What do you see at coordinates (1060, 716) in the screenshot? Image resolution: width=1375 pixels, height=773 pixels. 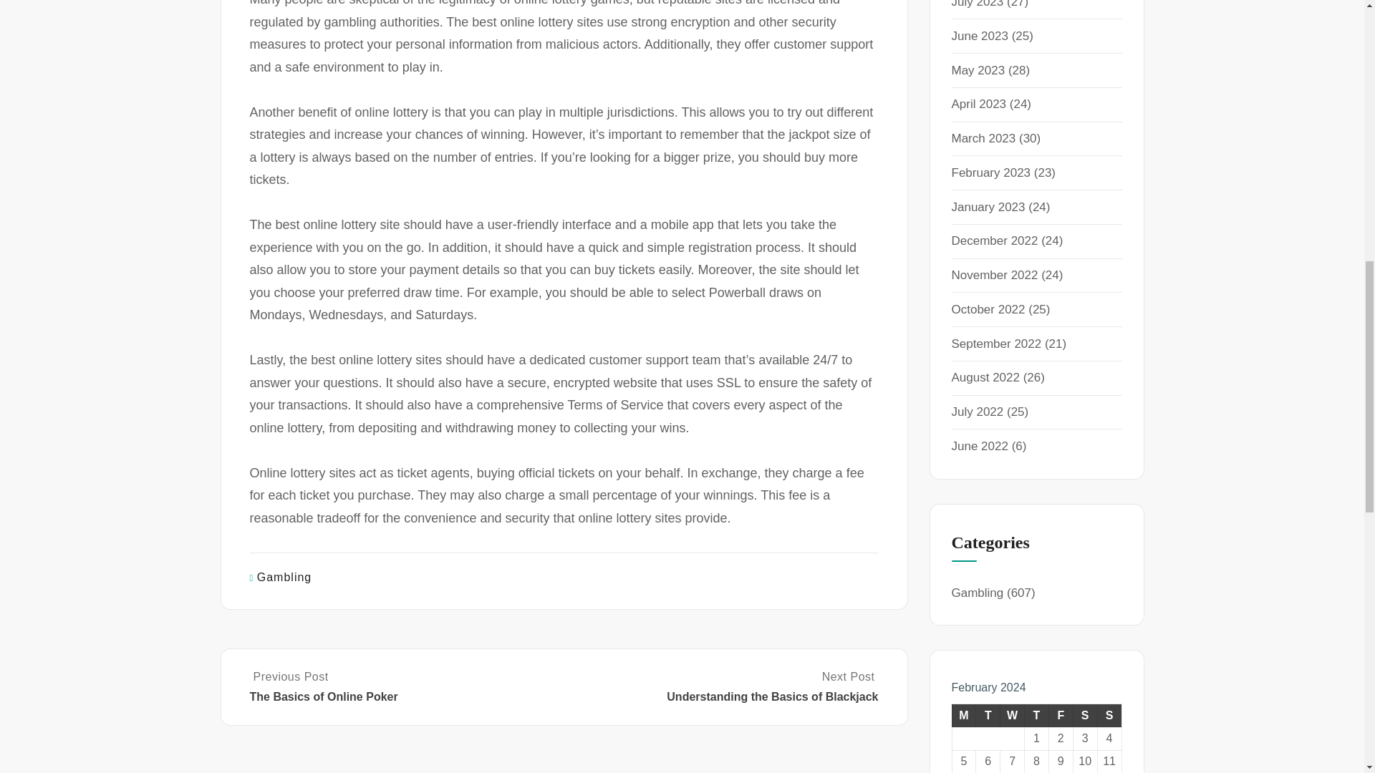 I see `Friday` at bounding box center [1060, 716].